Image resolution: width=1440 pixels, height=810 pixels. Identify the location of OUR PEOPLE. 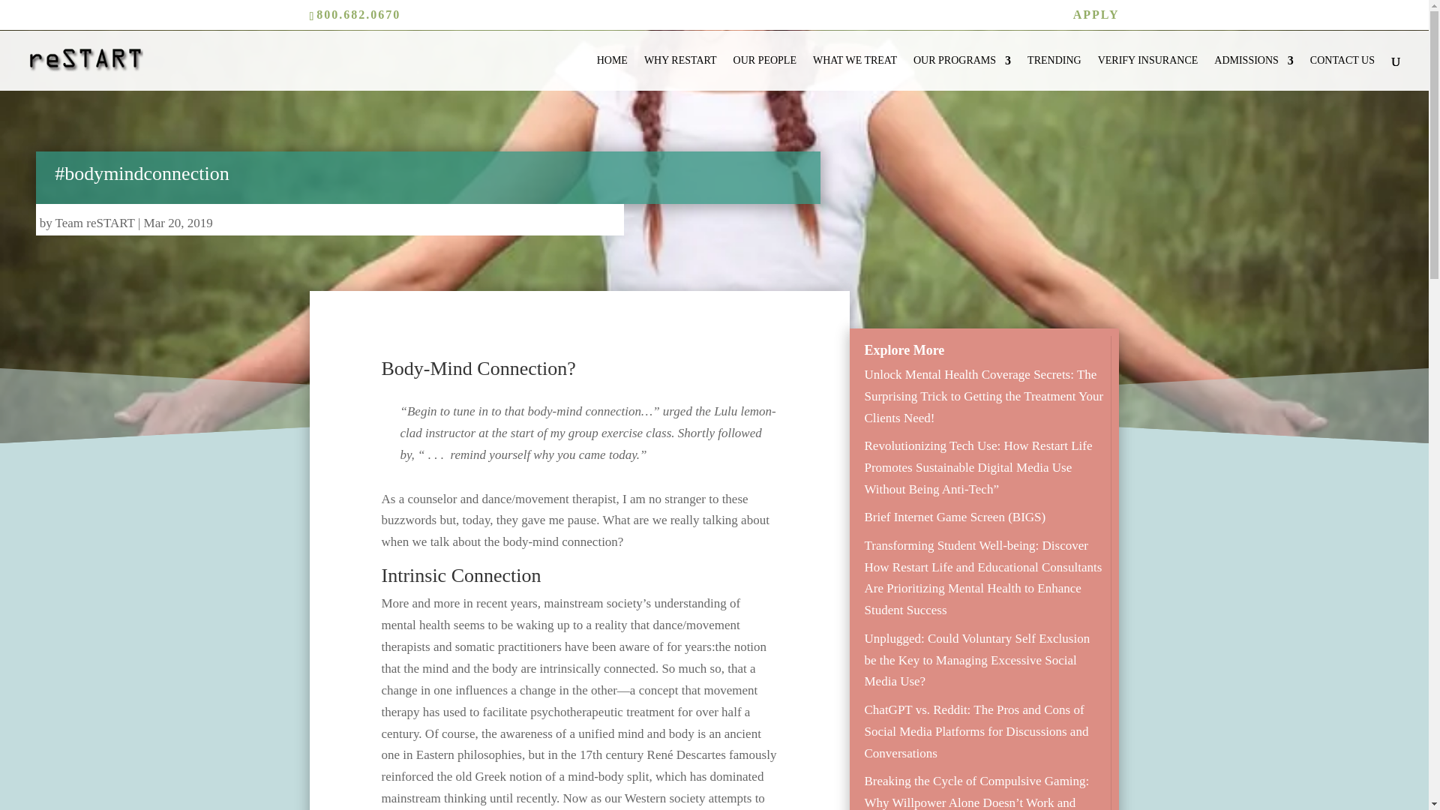
(764, 73).